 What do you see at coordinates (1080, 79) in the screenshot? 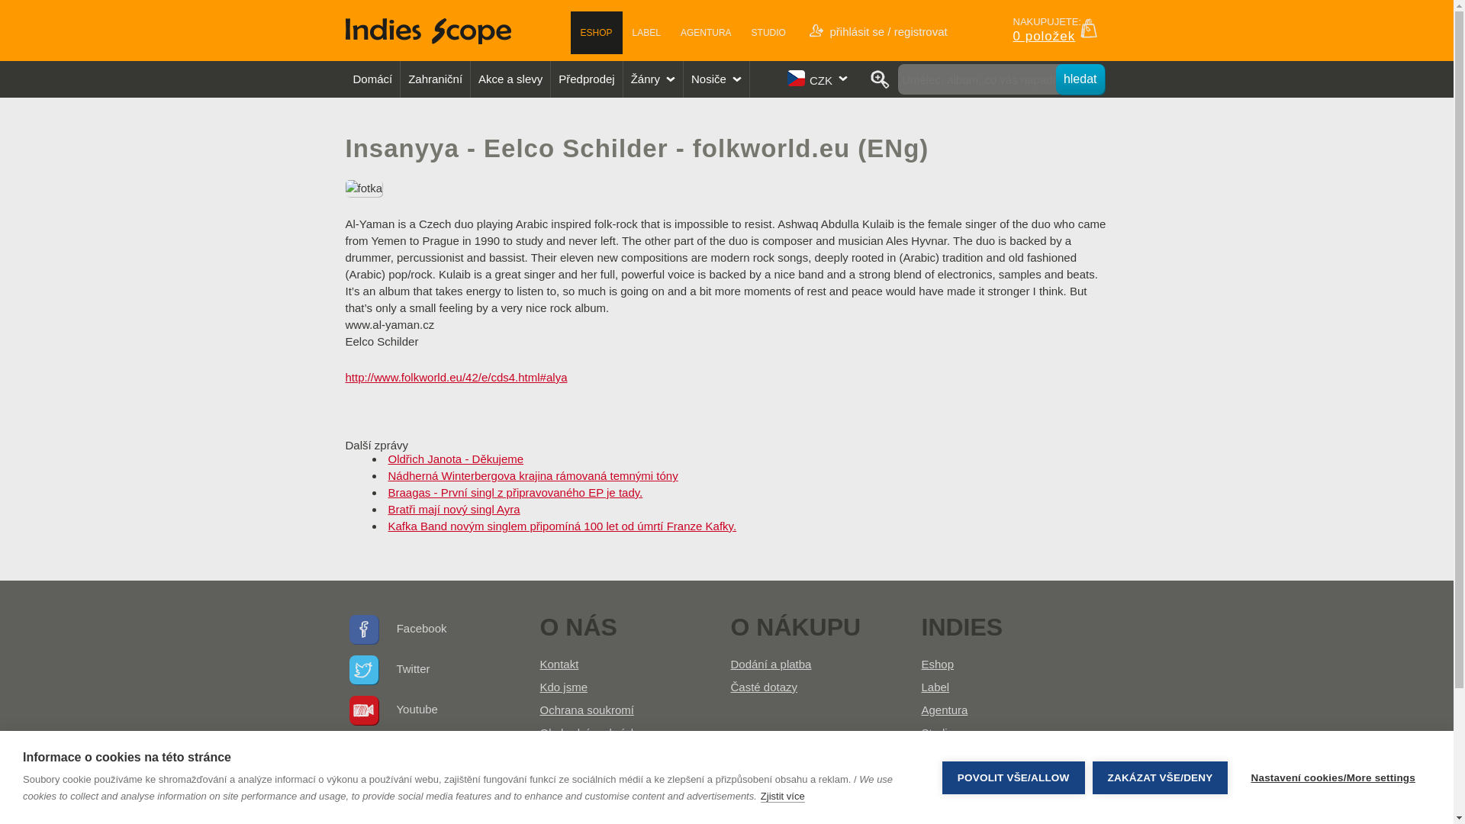
I see `hledat` at bounding box center [1080, 79].